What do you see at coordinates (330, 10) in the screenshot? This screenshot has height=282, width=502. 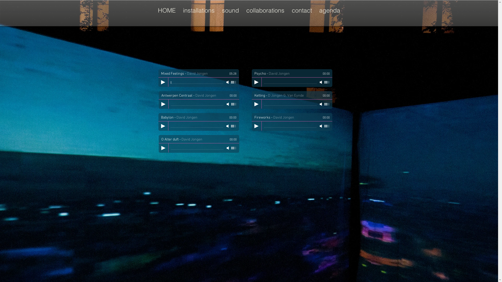 I see `agenda` at bounding box center [330, 10].